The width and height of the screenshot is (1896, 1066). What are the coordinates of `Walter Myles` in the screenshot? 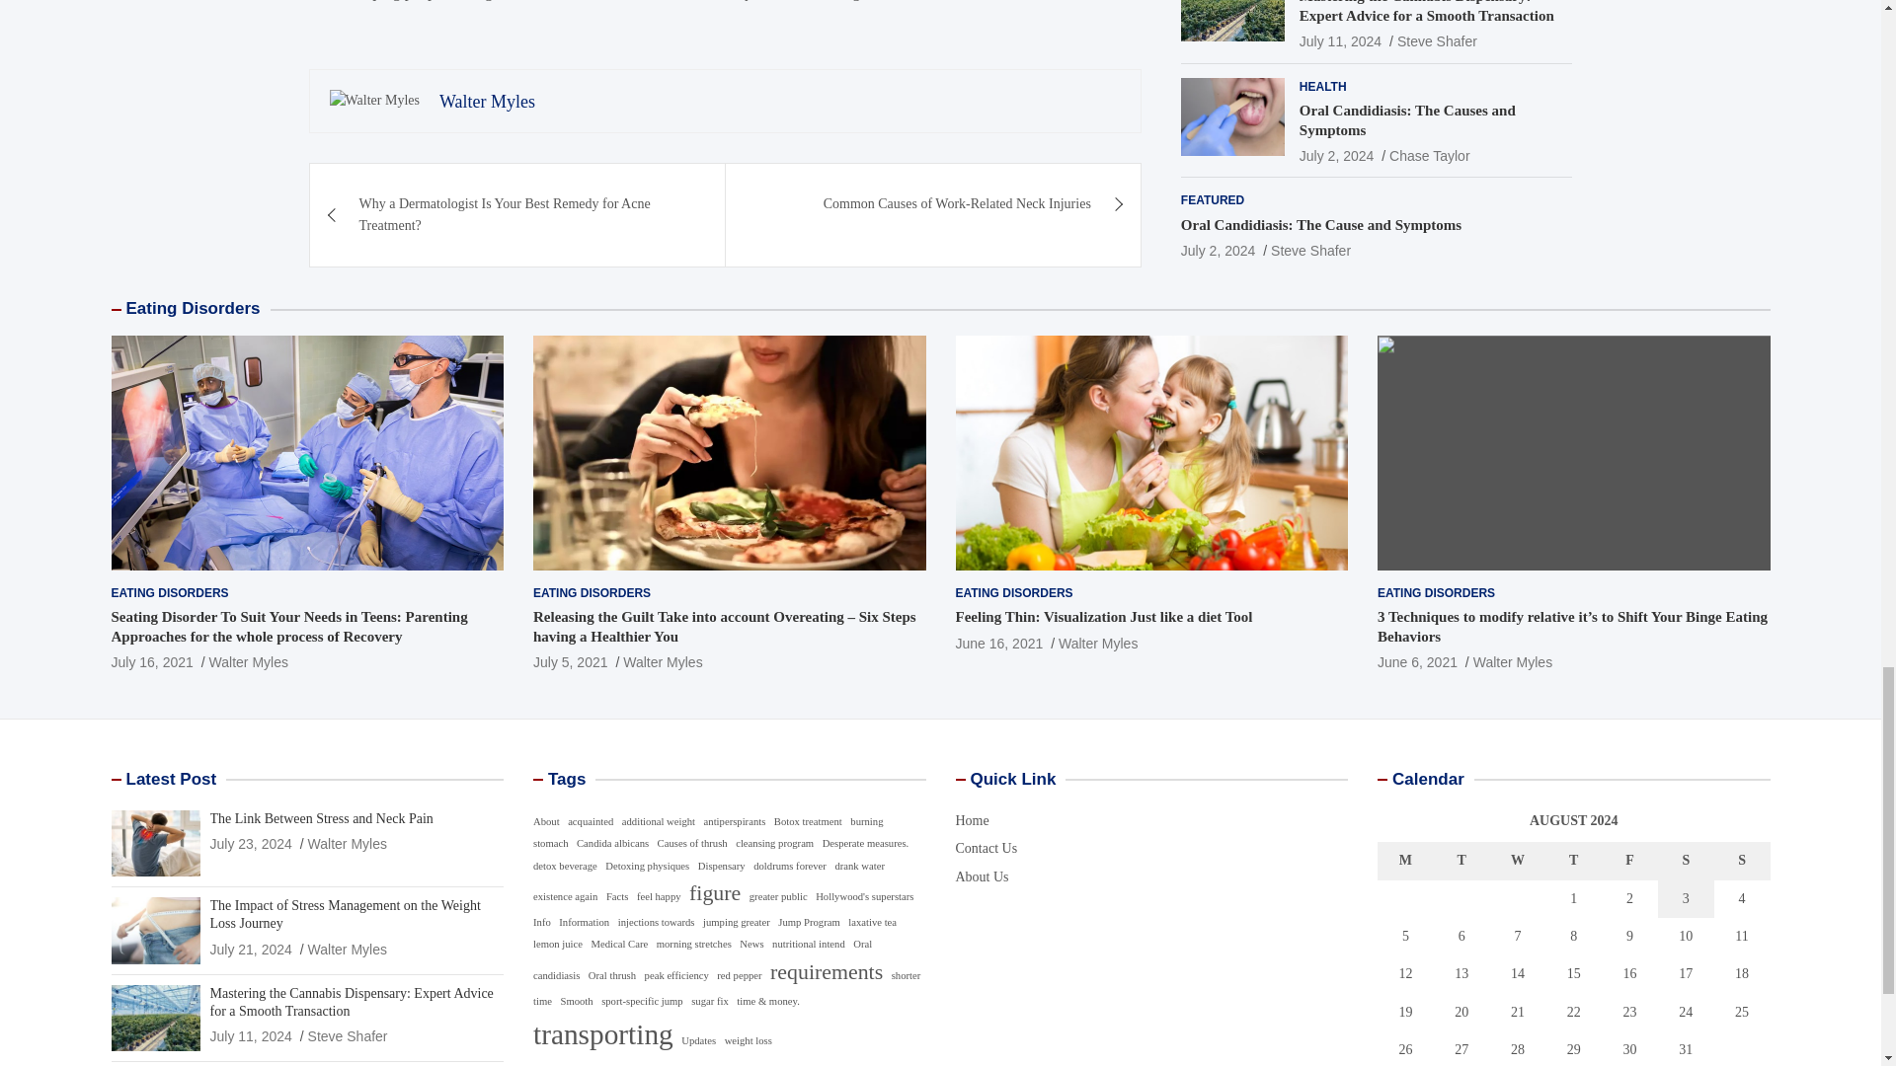 It's located at (487, 101).